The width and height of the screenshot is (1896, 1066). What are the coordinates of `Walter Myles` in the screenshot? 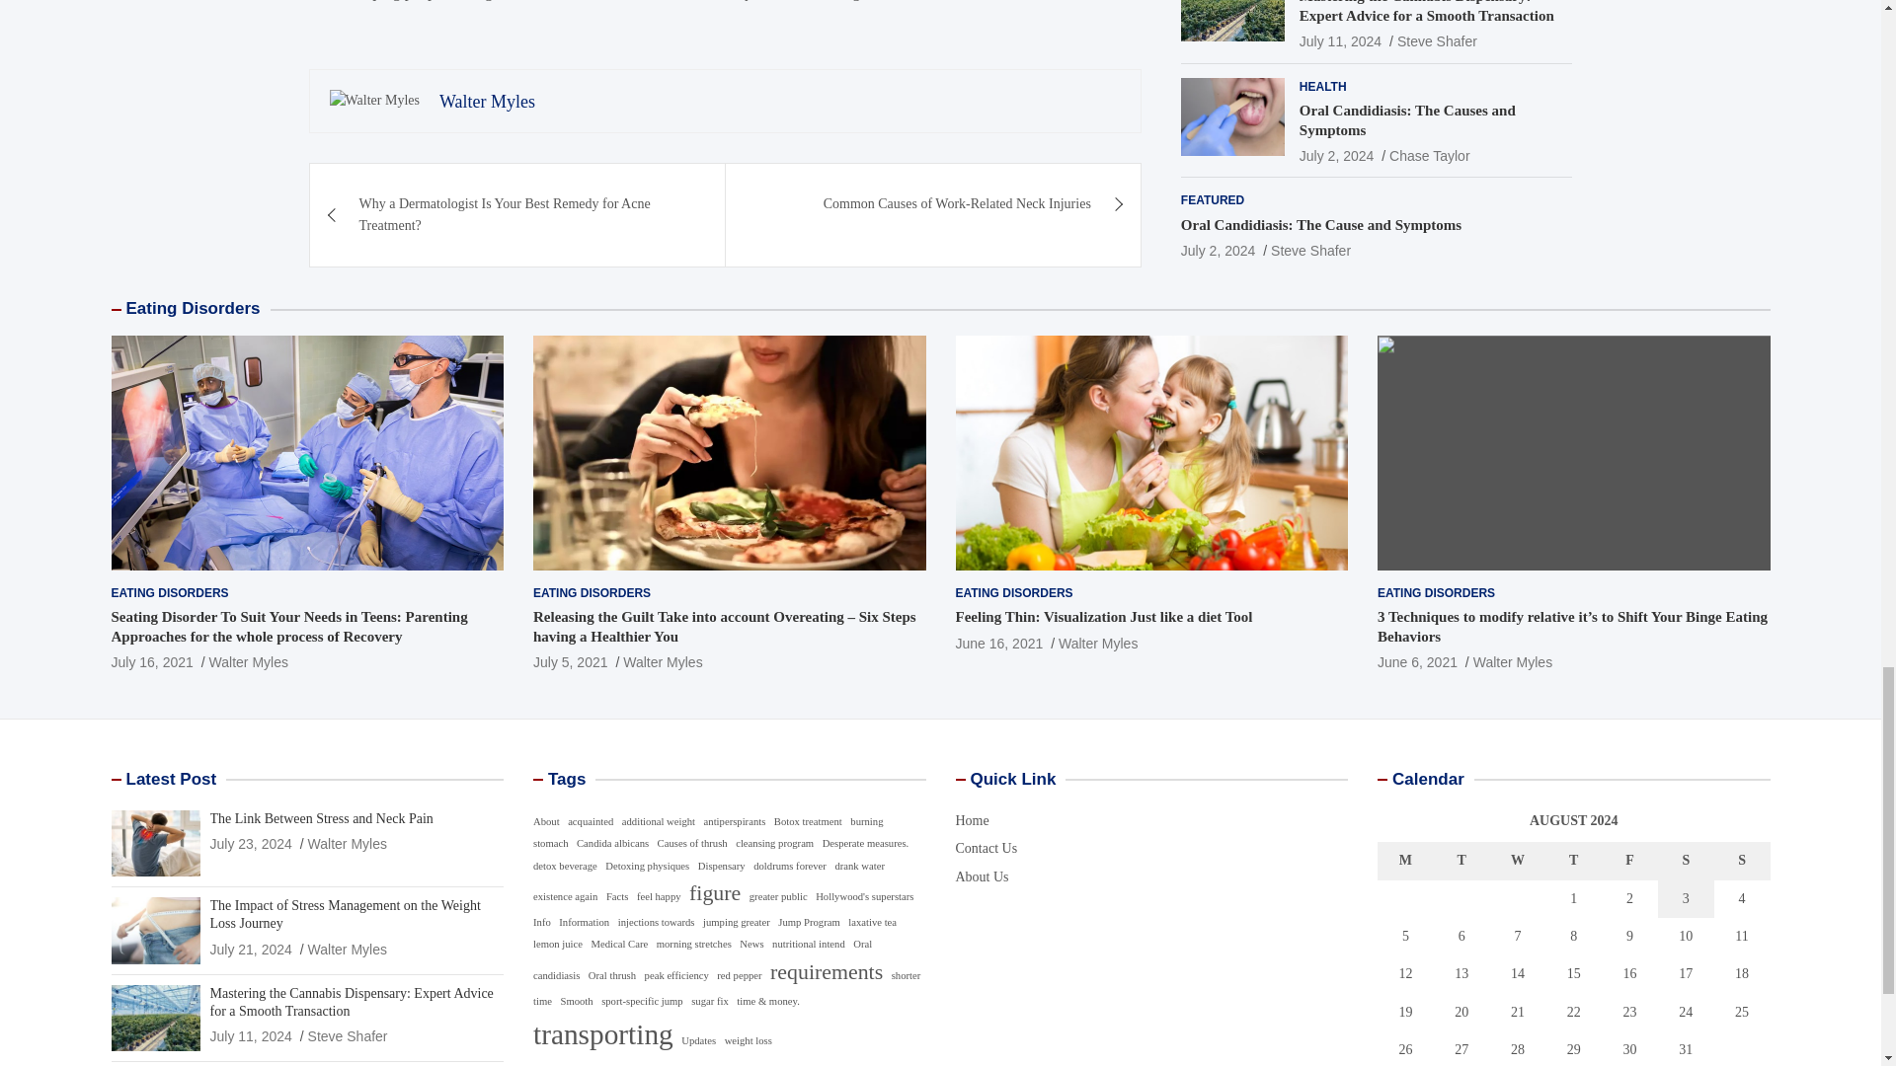 It's located at (487, 101).